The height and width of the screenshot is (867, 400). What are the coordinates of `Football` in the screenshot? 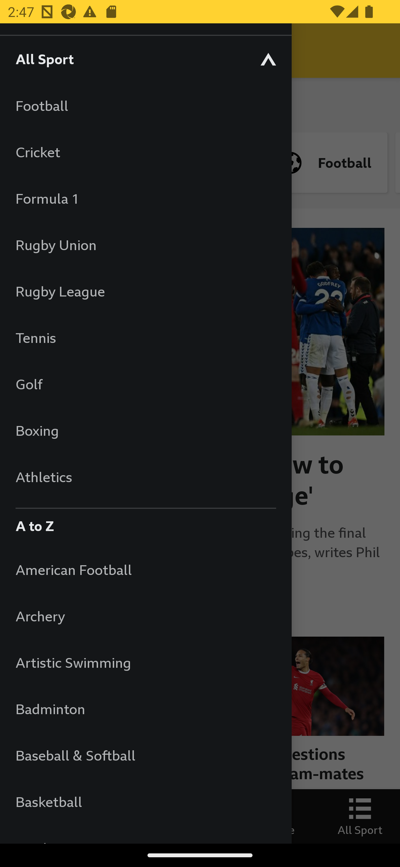 It's located at (146, 106).